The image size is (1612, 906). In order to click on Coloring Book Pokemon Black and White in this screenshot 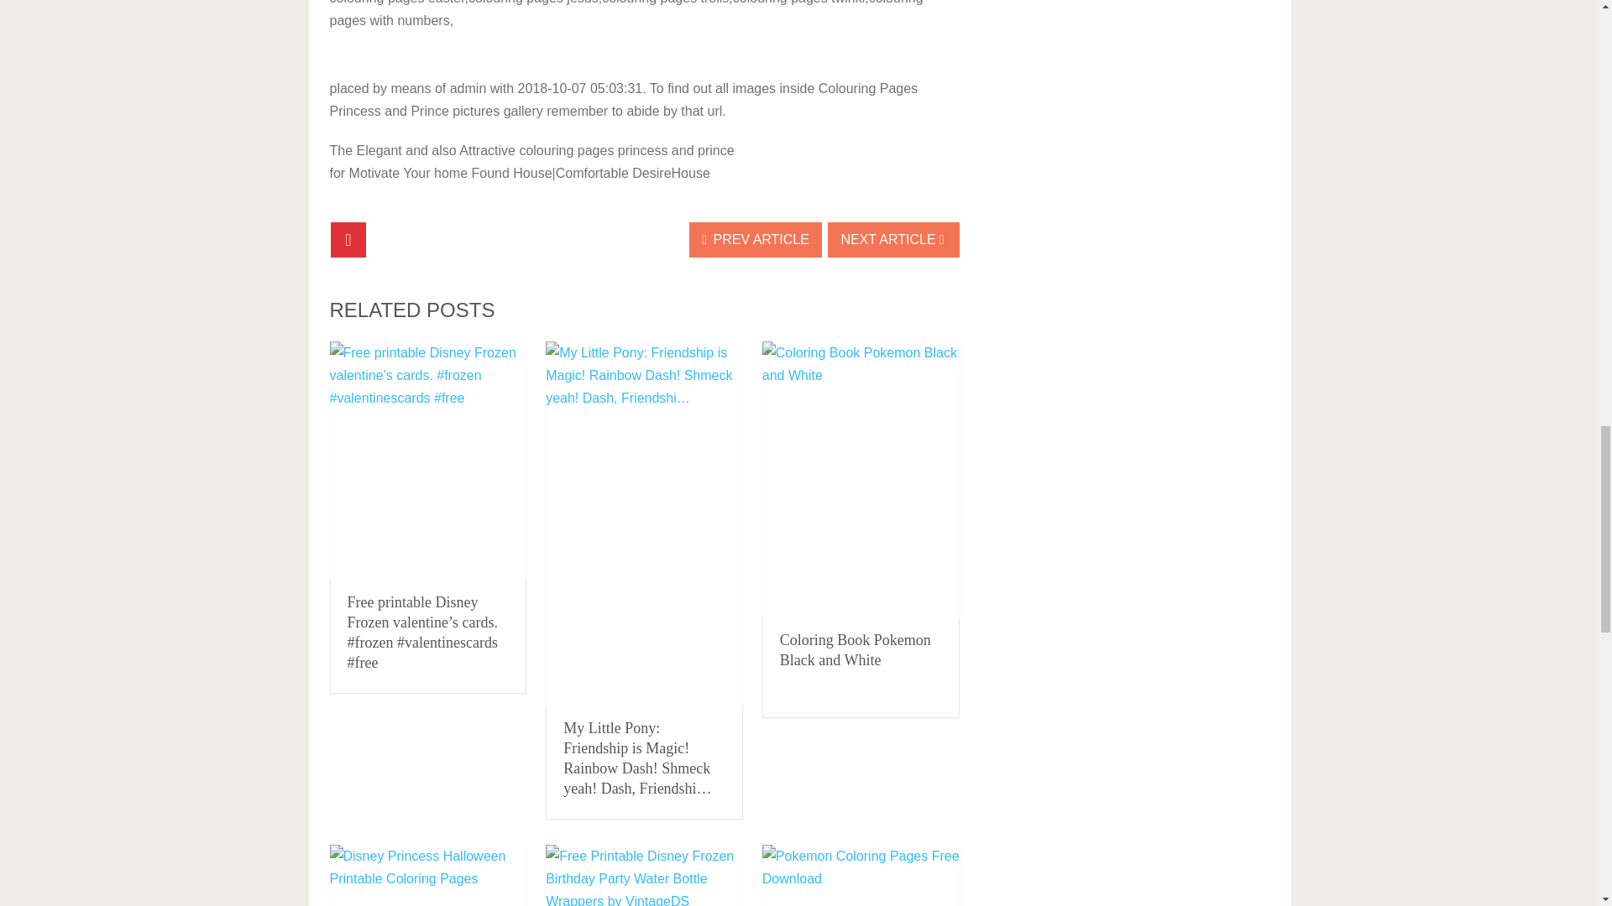, I will do `click(856, 649)`.